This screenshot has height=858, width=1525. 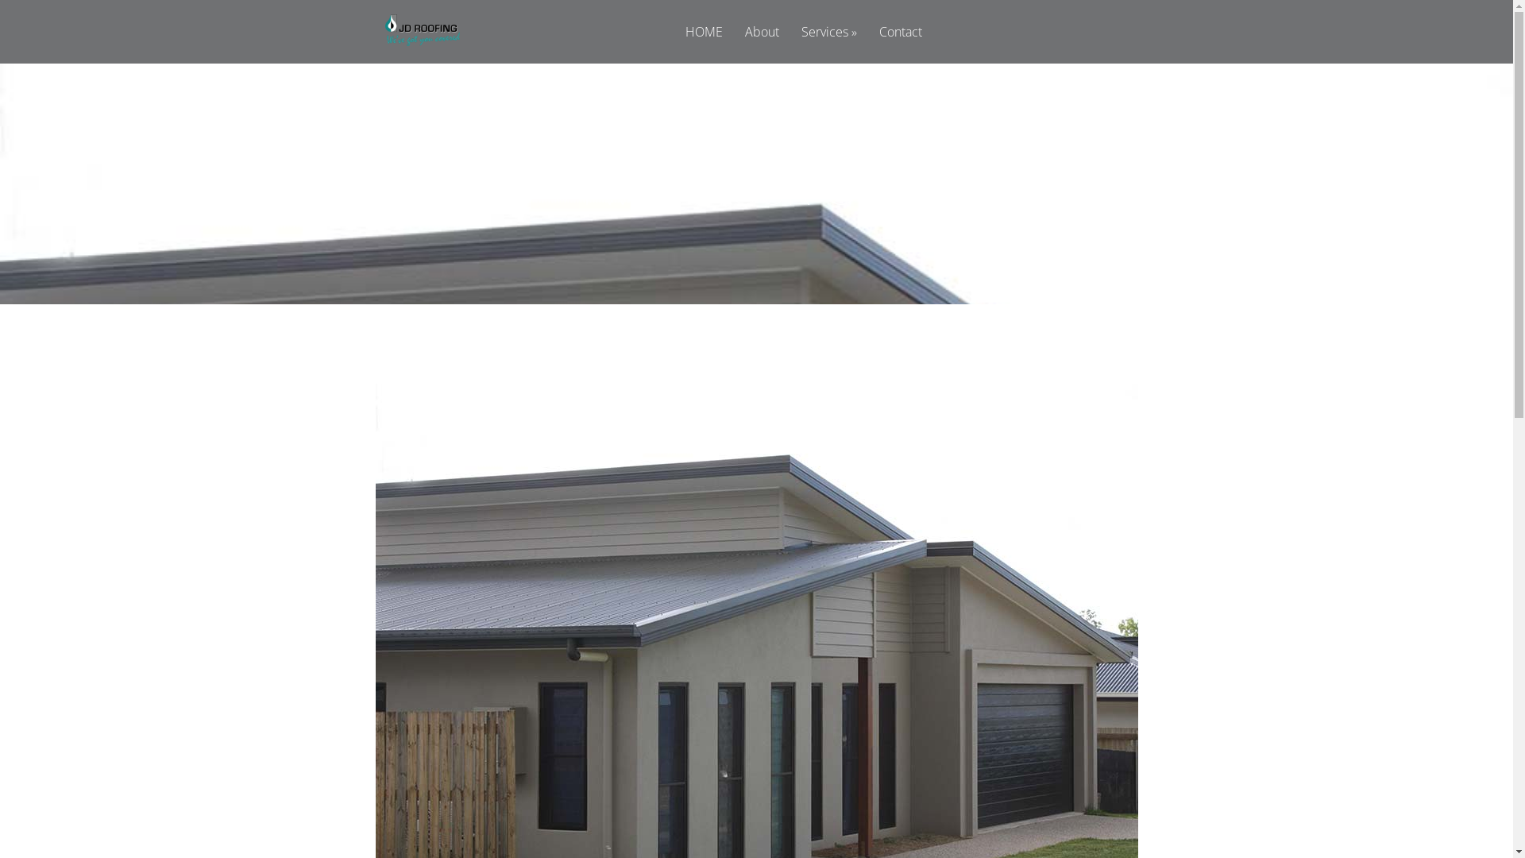 What do you see at coordinates (762, 44) in the screenshot?
I see `About` at bounding box center [762, 44].